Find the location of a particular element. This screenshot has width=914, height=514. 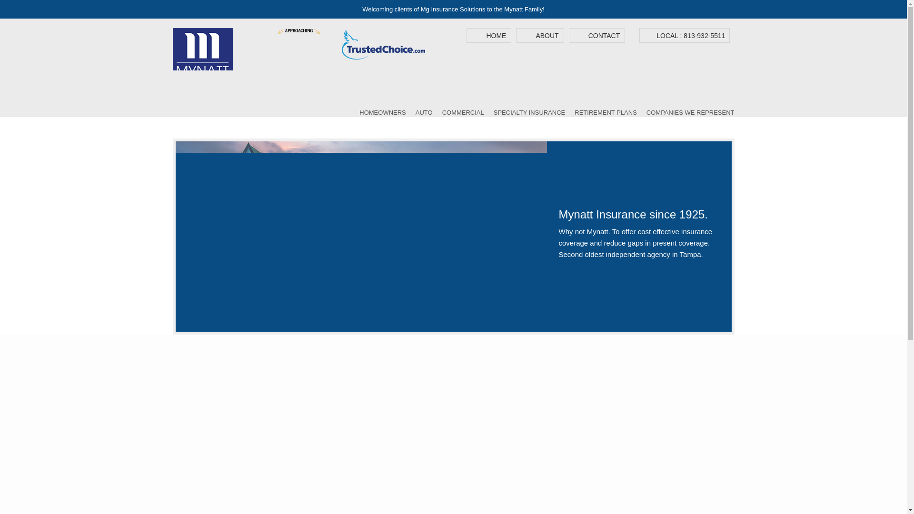

Mynatt Insurance Agency is located at coordinates (202, 32).